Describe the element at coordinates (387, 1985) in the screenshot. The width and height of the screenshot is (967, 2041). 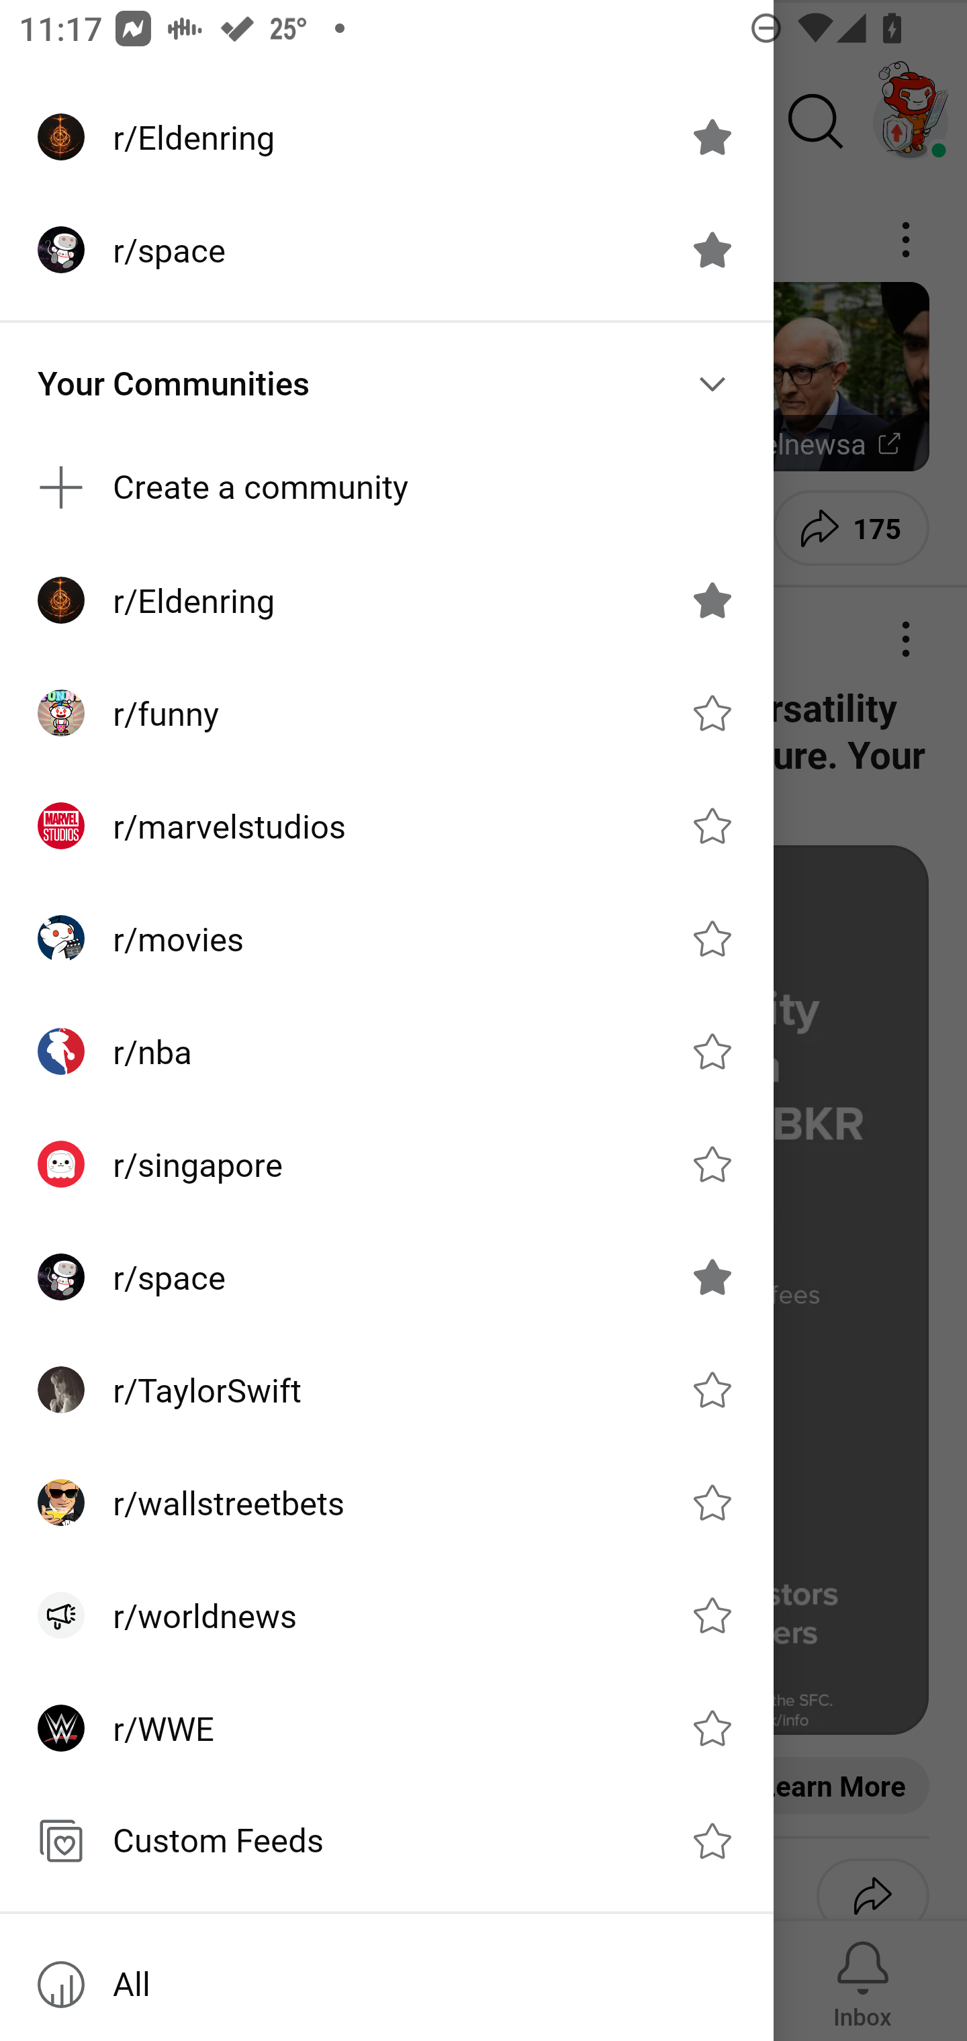
I see `All` at that location.